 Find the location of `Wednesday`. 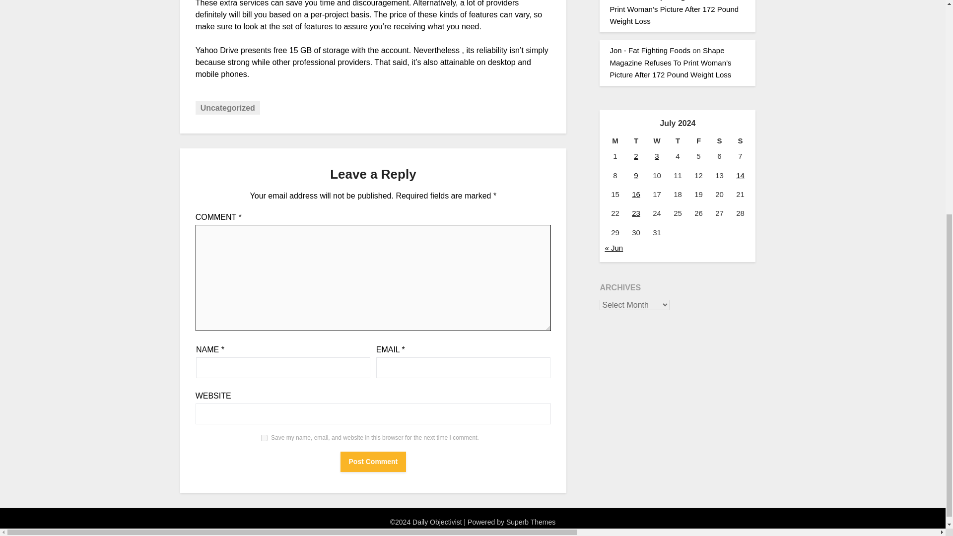

Wednesday is located at coordinates (656, 141).